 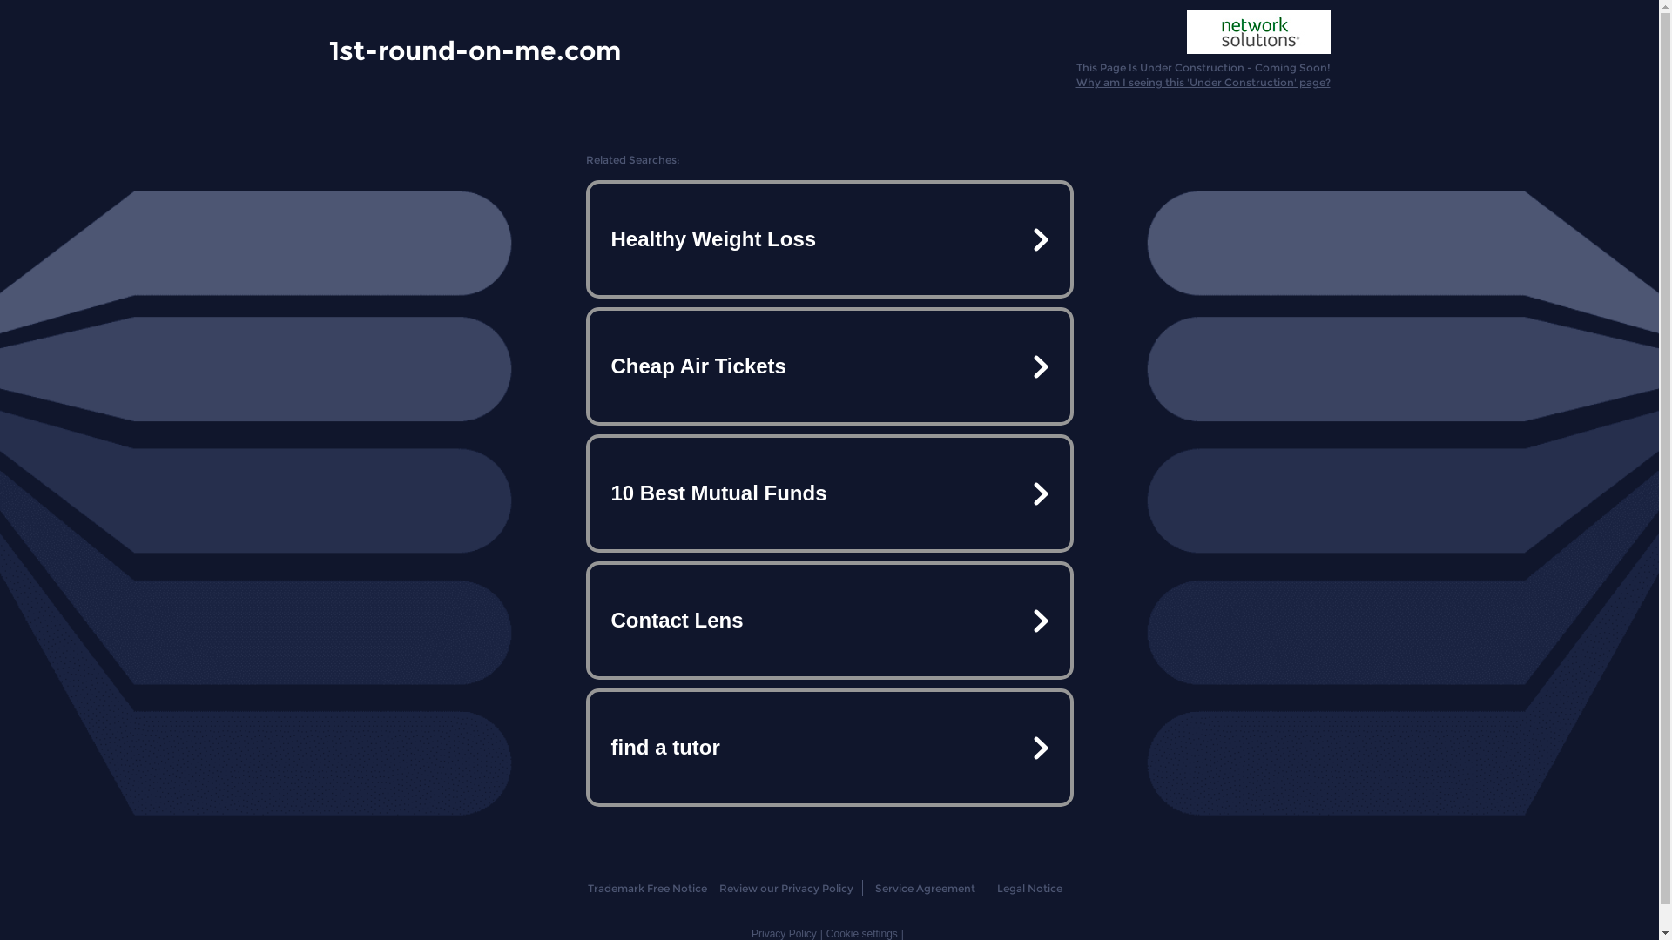 What do you see at coordinates (1029, 888) in the screenshot?
I see `Legal Notice` at bounding box center [1029, 888].